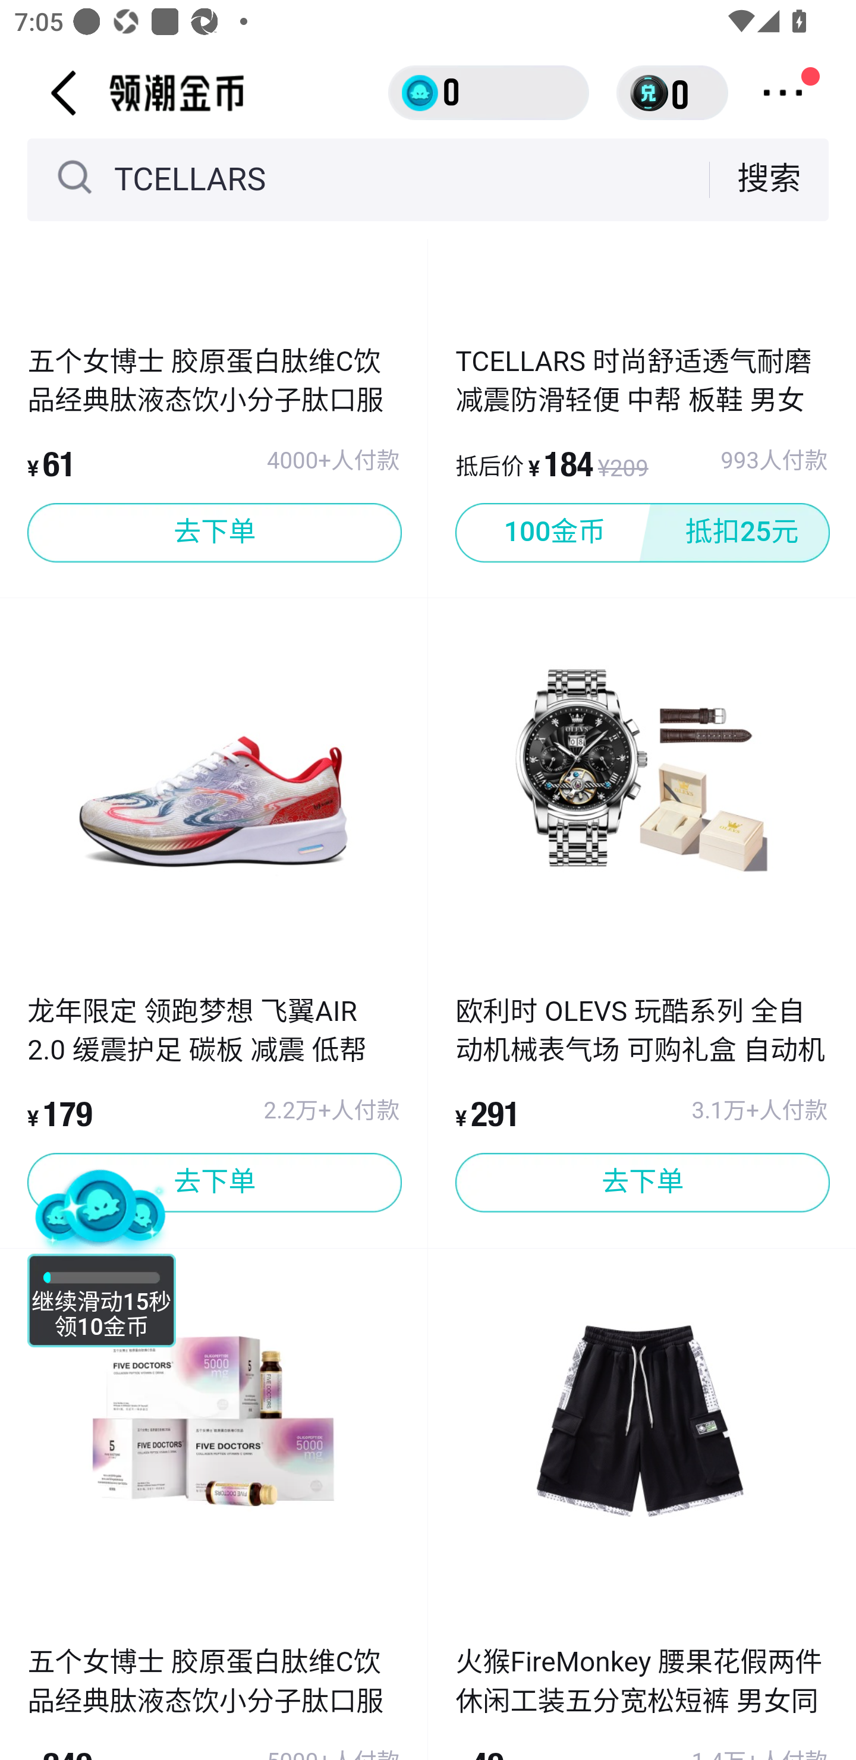 The height and width of the screenshot is (1760, 856). What do you see at coordinates (214, 1182) in the screenshot?
I see `去下单` at bounding box center [214, 1182].